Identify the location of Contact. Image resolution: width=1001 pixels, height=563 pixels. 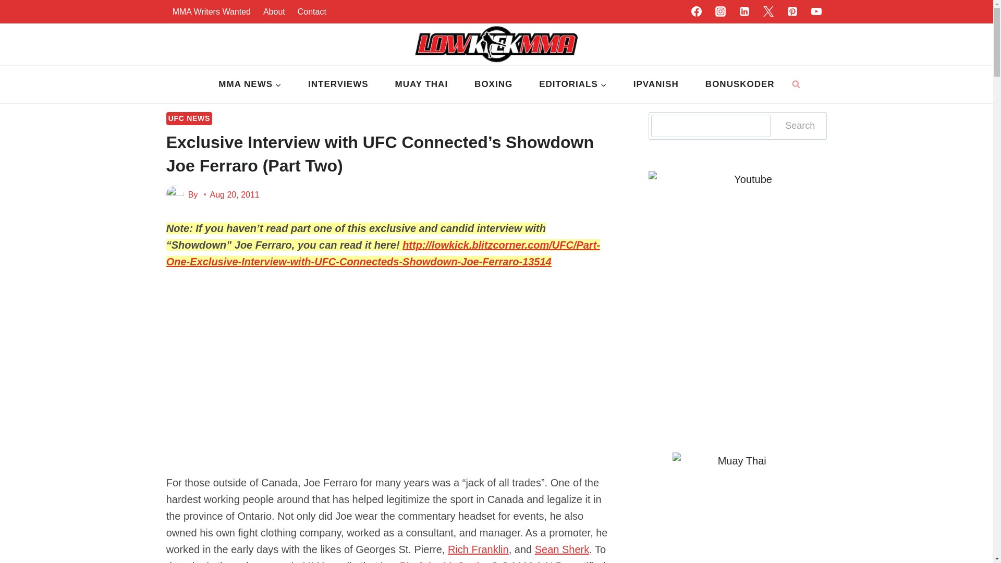
(312, 11).